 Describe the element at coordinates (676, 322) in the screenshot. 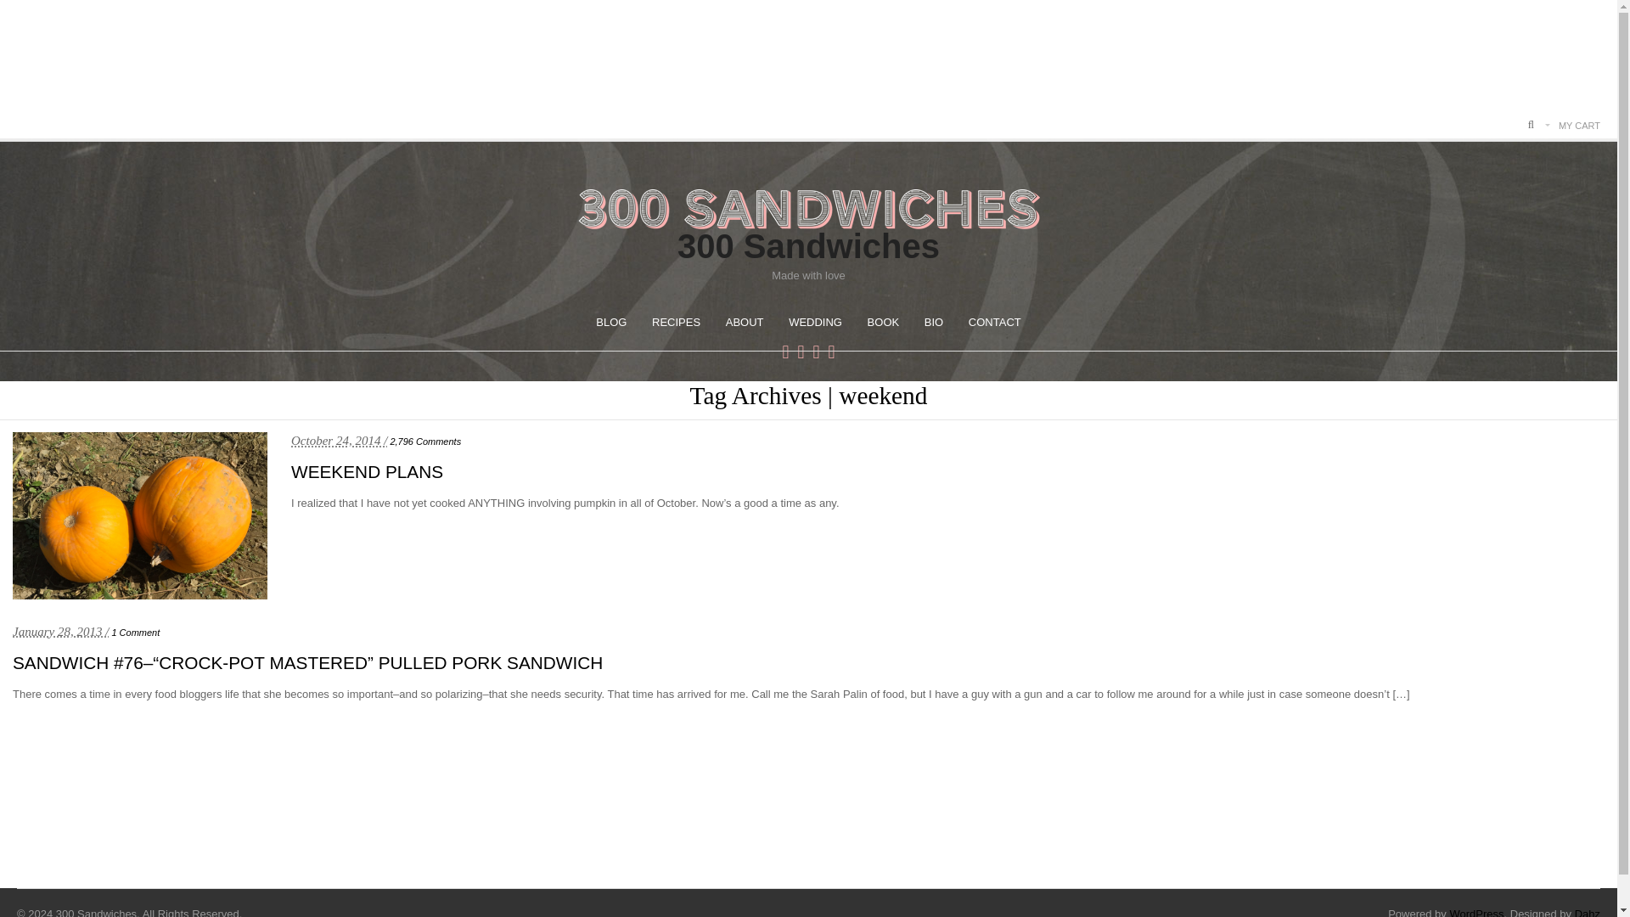

I see `RECIPES` at that location.